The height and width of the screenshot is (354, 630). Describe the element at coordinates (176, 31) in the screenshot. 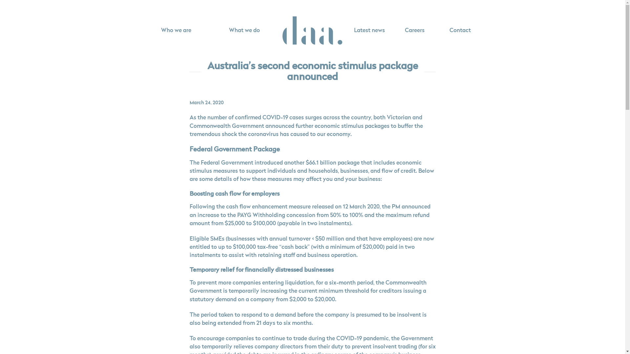

I see `Who we are` at that location.